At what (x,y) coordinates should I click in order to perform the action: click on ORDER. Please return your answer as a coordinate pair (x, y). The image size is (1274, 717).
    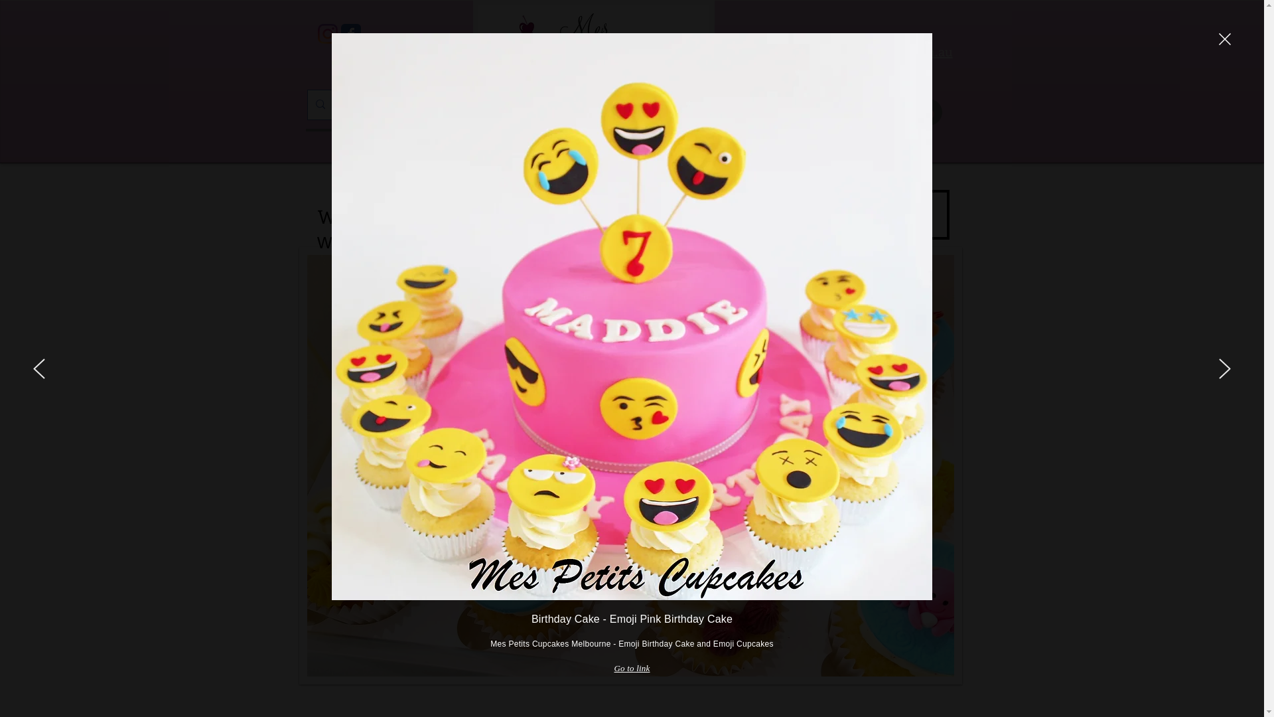
    Looking at the image, I should click on (898, 145).